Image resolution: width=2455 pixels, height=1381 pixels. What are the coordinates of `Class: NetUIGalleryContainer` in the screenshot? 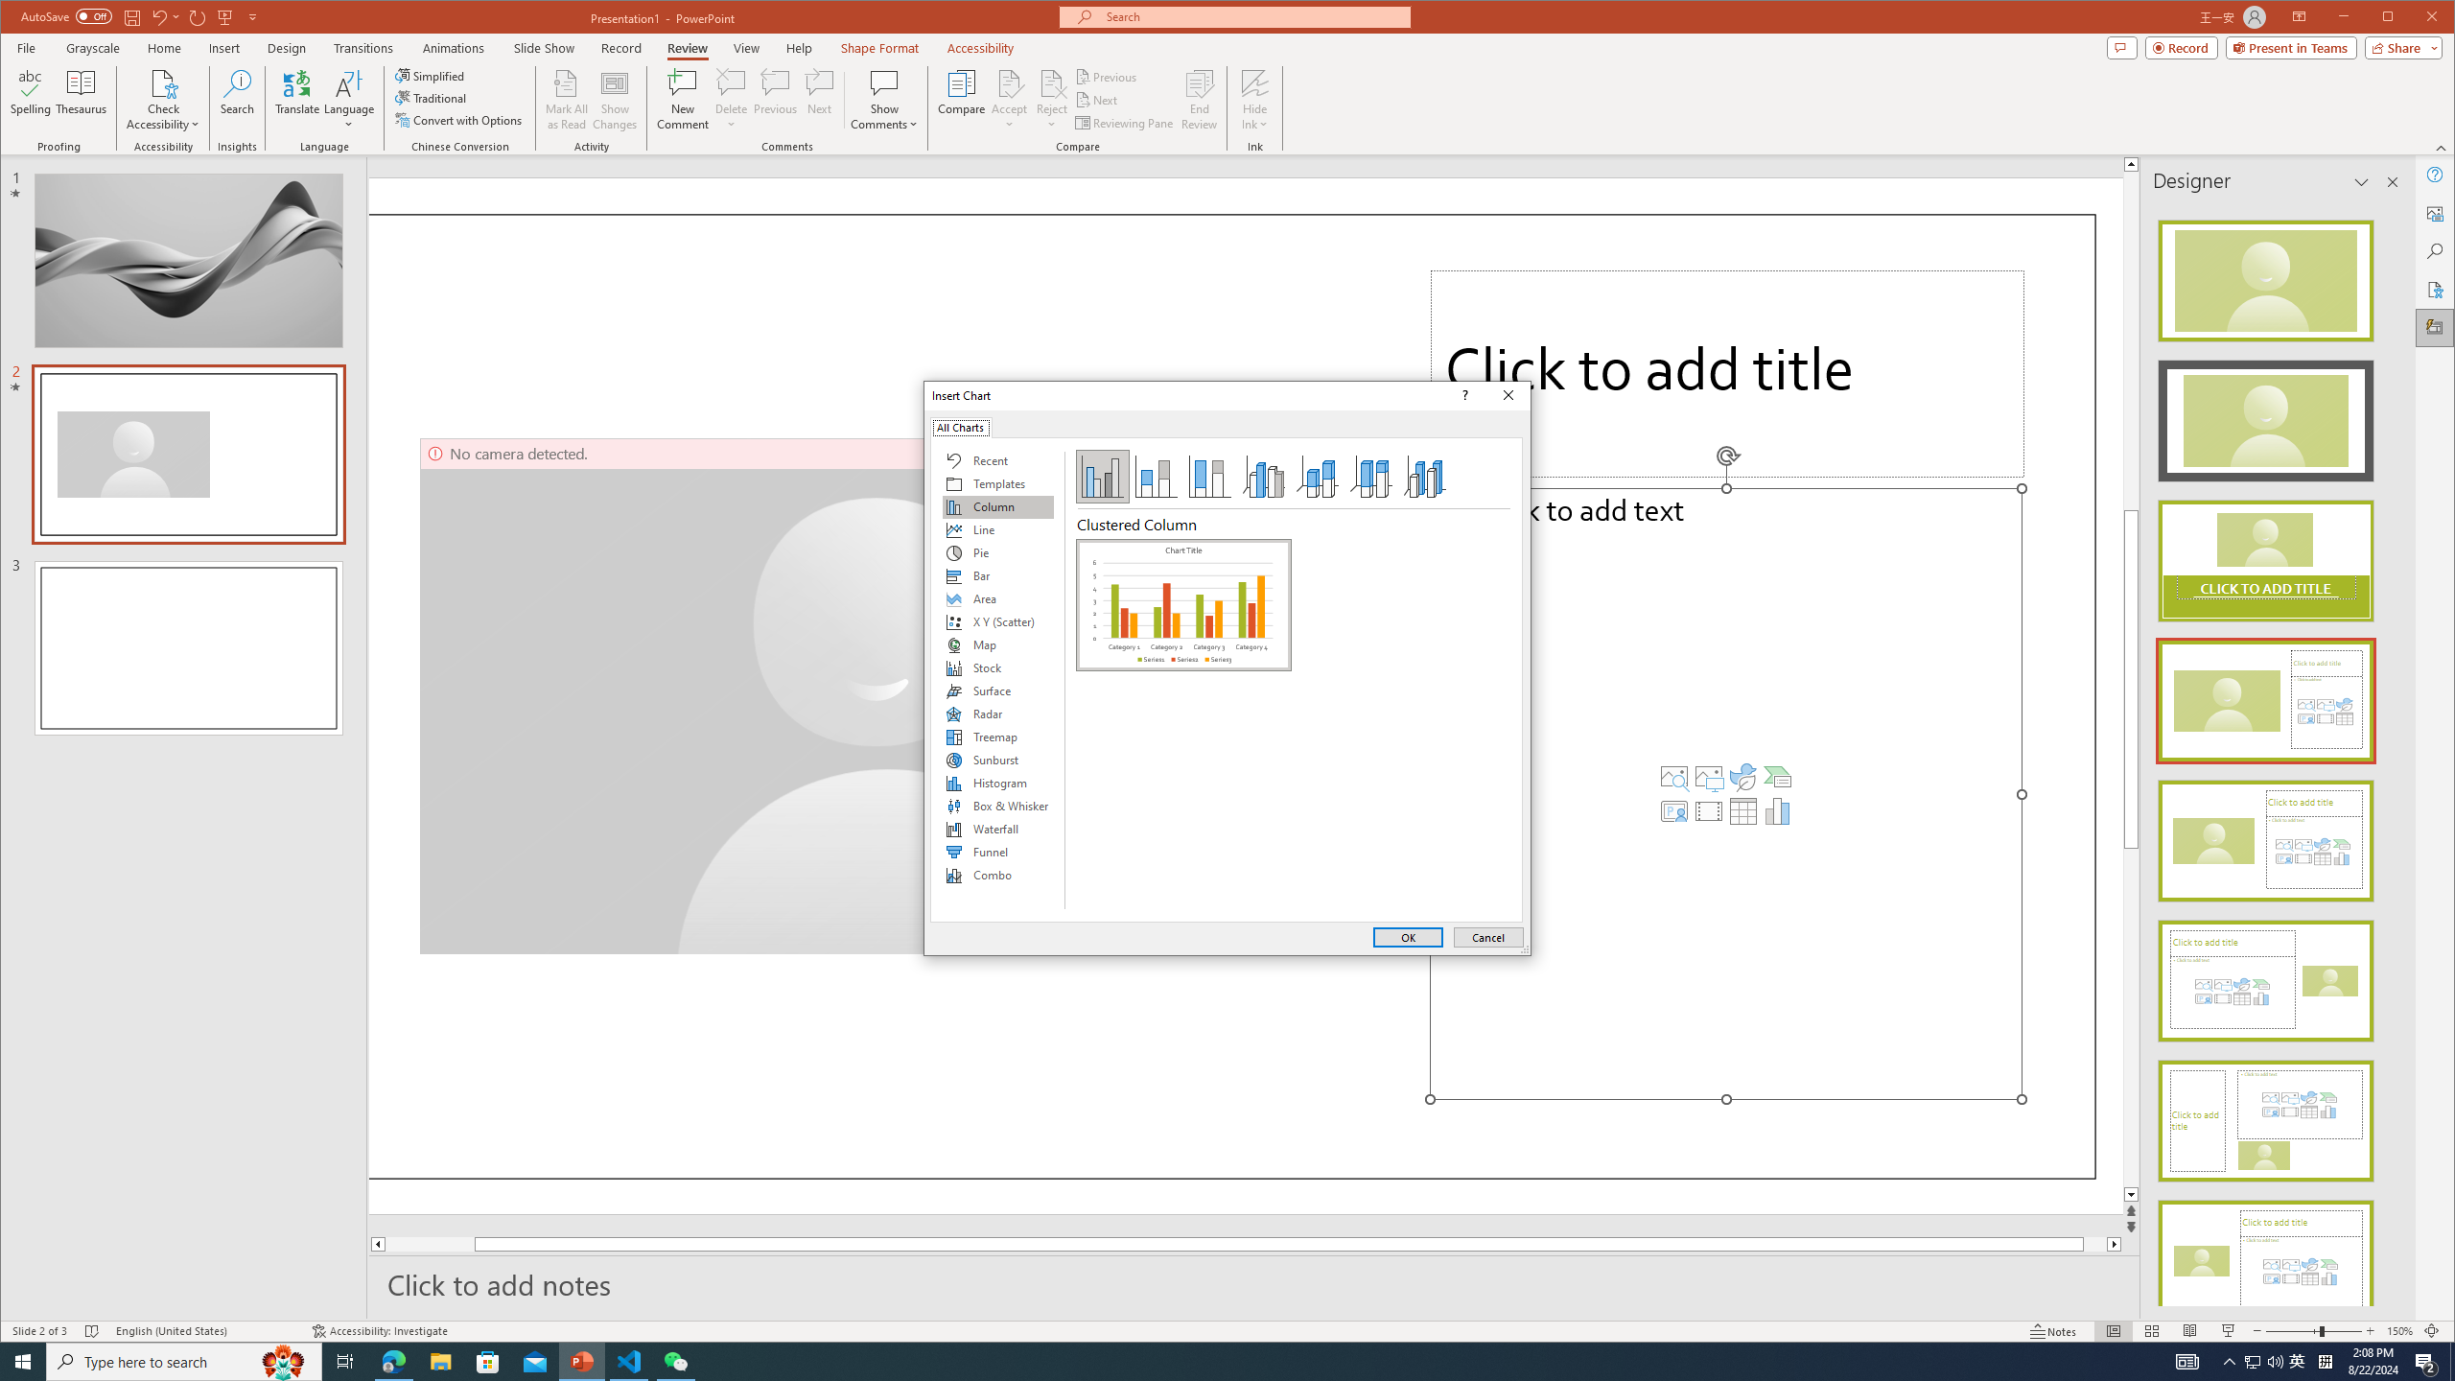 It's located at (1183, 725).